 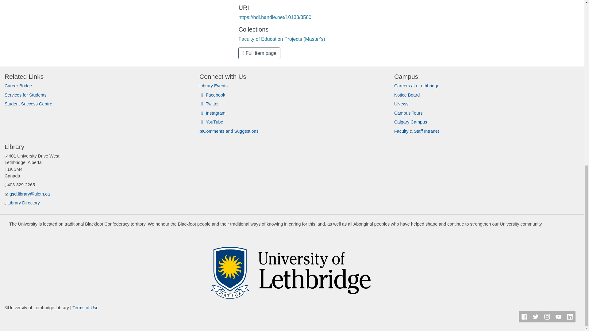 What do you see at coordinates (212, 113) in the screenshot?
I see `Instagram` at bounding box center [212, 113].